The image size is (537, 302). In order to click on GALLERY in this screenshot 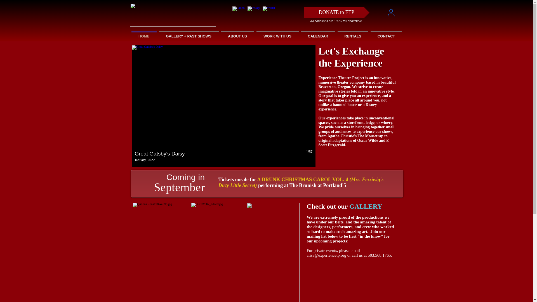, I will do `click(366, 206)`.